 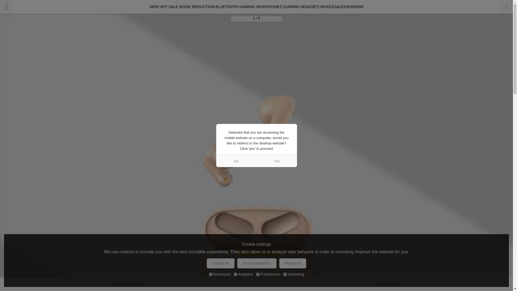 What do you see at coordinates (277, 161) in the screenshot?
I see `Yes` at bounding box center [277, 161].